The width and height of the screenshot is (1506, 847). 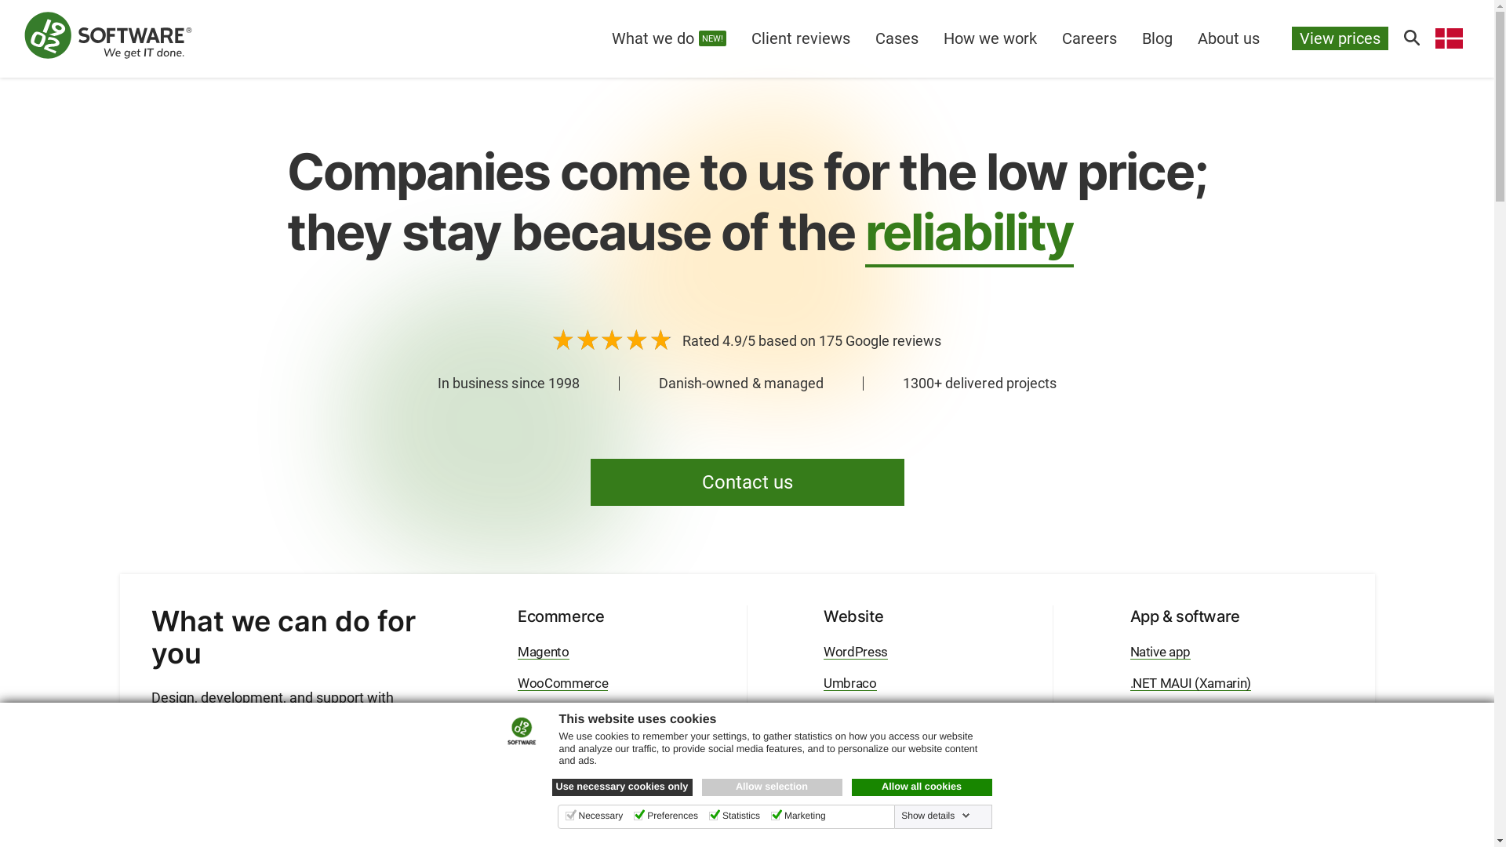 I want to click on View prices, so click(x=1340, y=38).